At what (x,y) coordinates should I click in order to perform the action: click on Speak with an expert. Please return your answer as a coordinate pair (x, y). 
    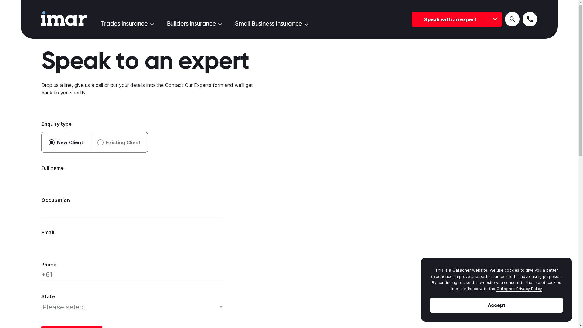
    Looking at the image, I should click on (457, 19).